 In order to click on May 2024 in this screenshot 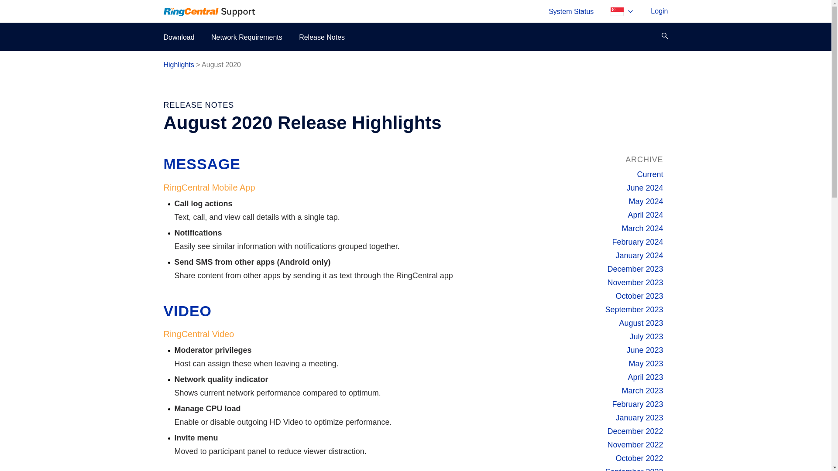, I will do `click(646, 201)`.